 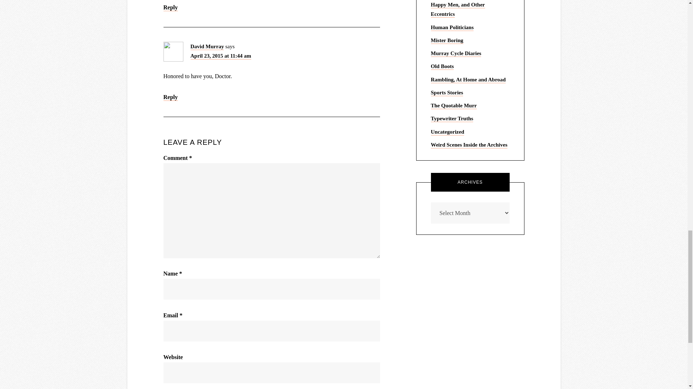 What do you see at coordinates (458, 9) in the screenshot?
I see `Happy Men, and Other Eccentrics` at bounding box center [458, 9].